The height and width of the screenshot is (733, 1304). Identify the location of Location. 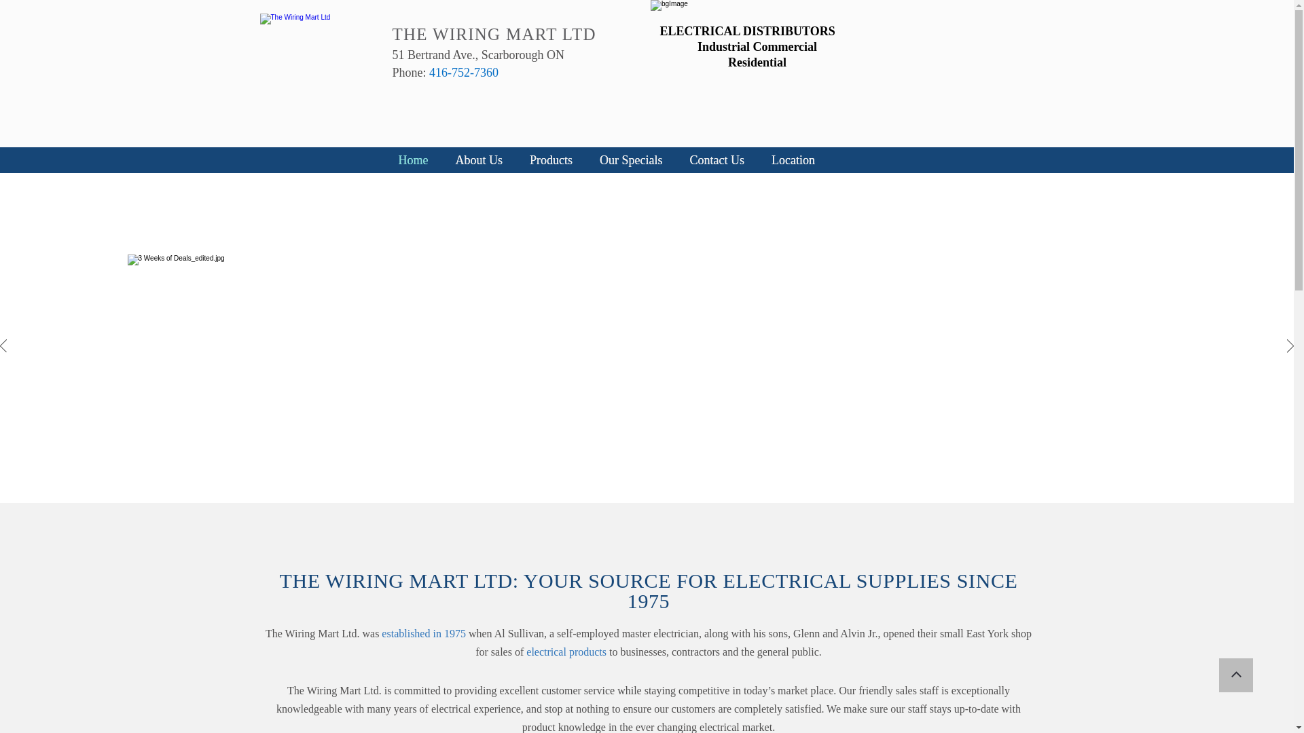
(793, 160).